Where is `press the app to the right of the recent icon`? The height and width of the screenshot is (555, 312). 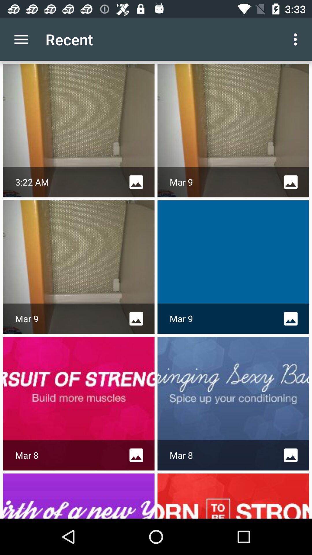
press the app to the right of the recent icon is located at coordinates (297, 39).